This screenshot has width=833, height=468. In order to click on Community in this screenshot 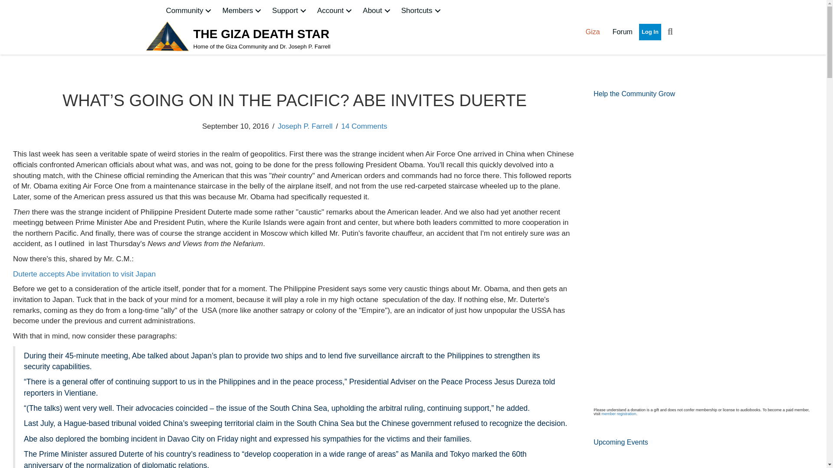, I will do `click(189, 10)`.